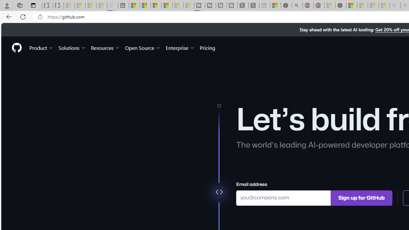 The height and width of the screenshot is (230, 409). Describe the element at coordinates (16, 48) in the screenshot. I see `Homepage` at that location.